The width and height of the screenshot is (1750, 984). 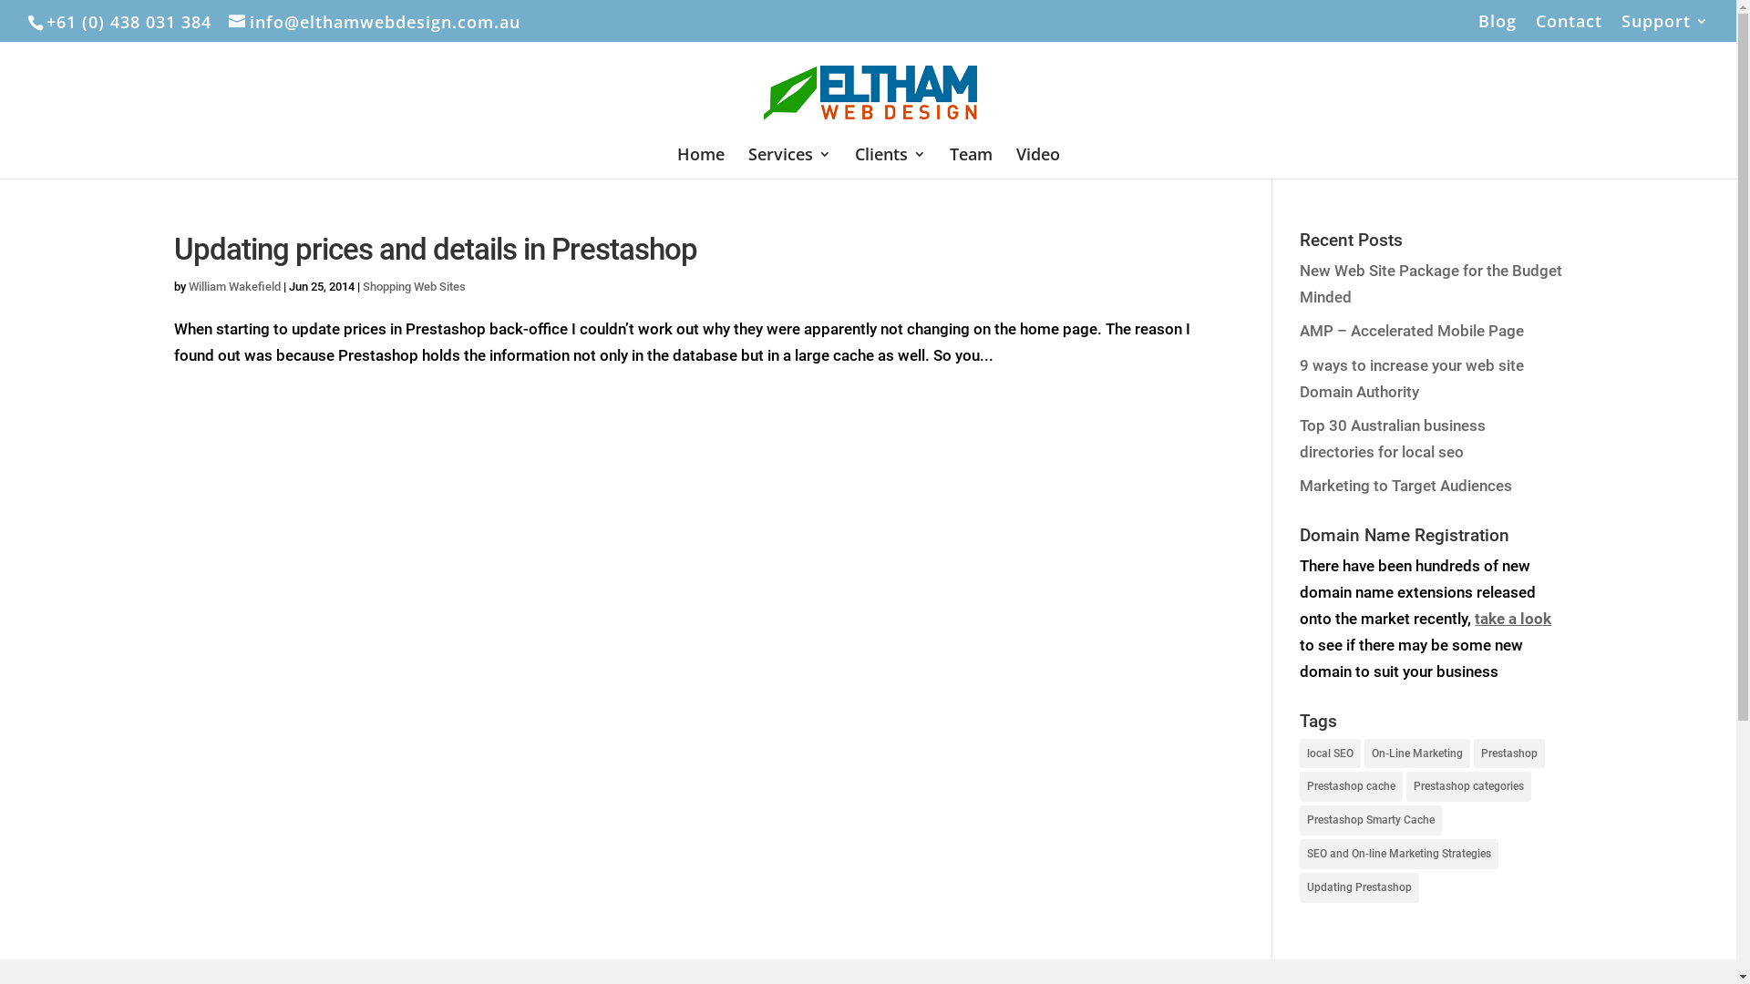 What do you see at coordinates (1665, 27) in the screenshot?
I see `Support` at bounding box center [1665, 27].